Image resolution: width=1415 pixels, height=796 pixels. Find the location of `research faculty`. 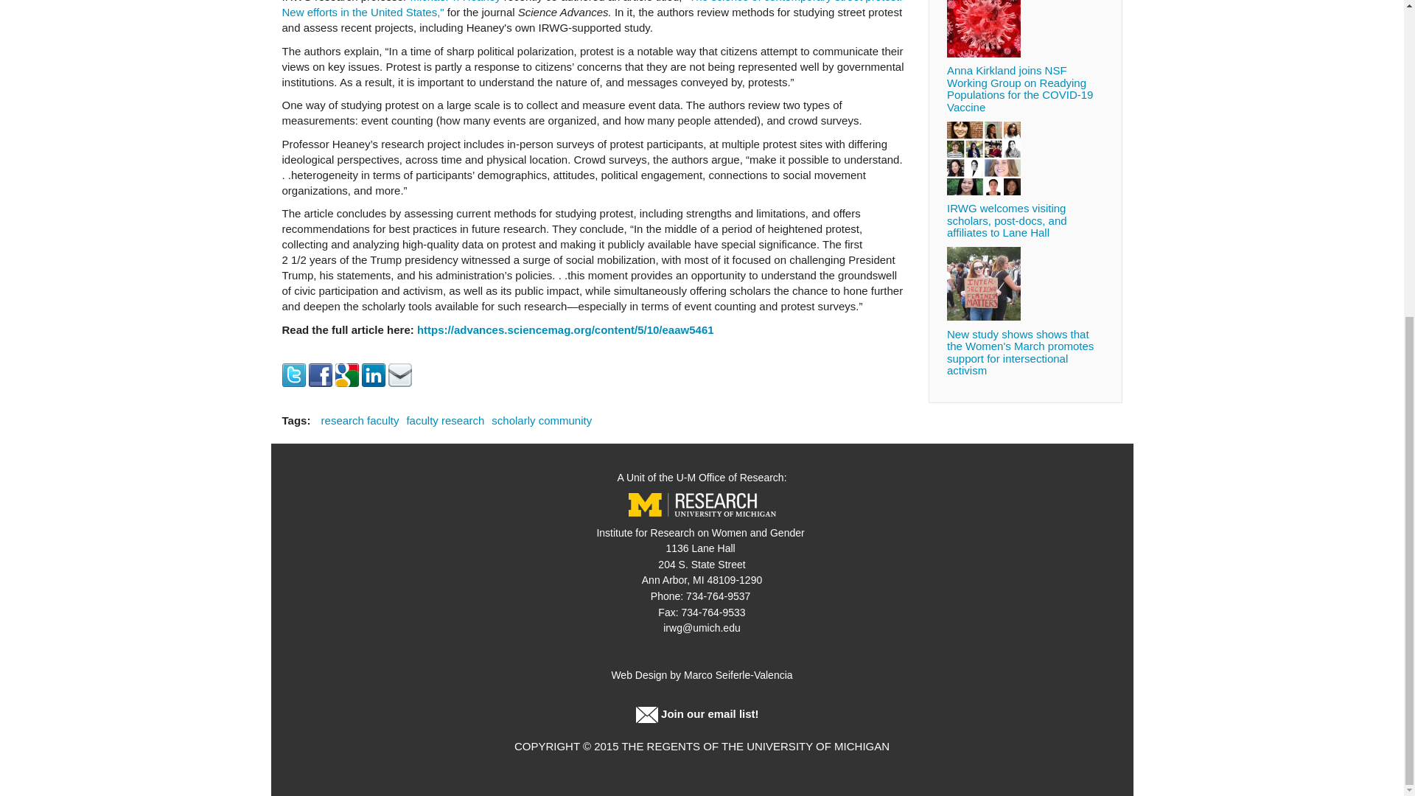

research faculty is located at coordinates (360, 420).